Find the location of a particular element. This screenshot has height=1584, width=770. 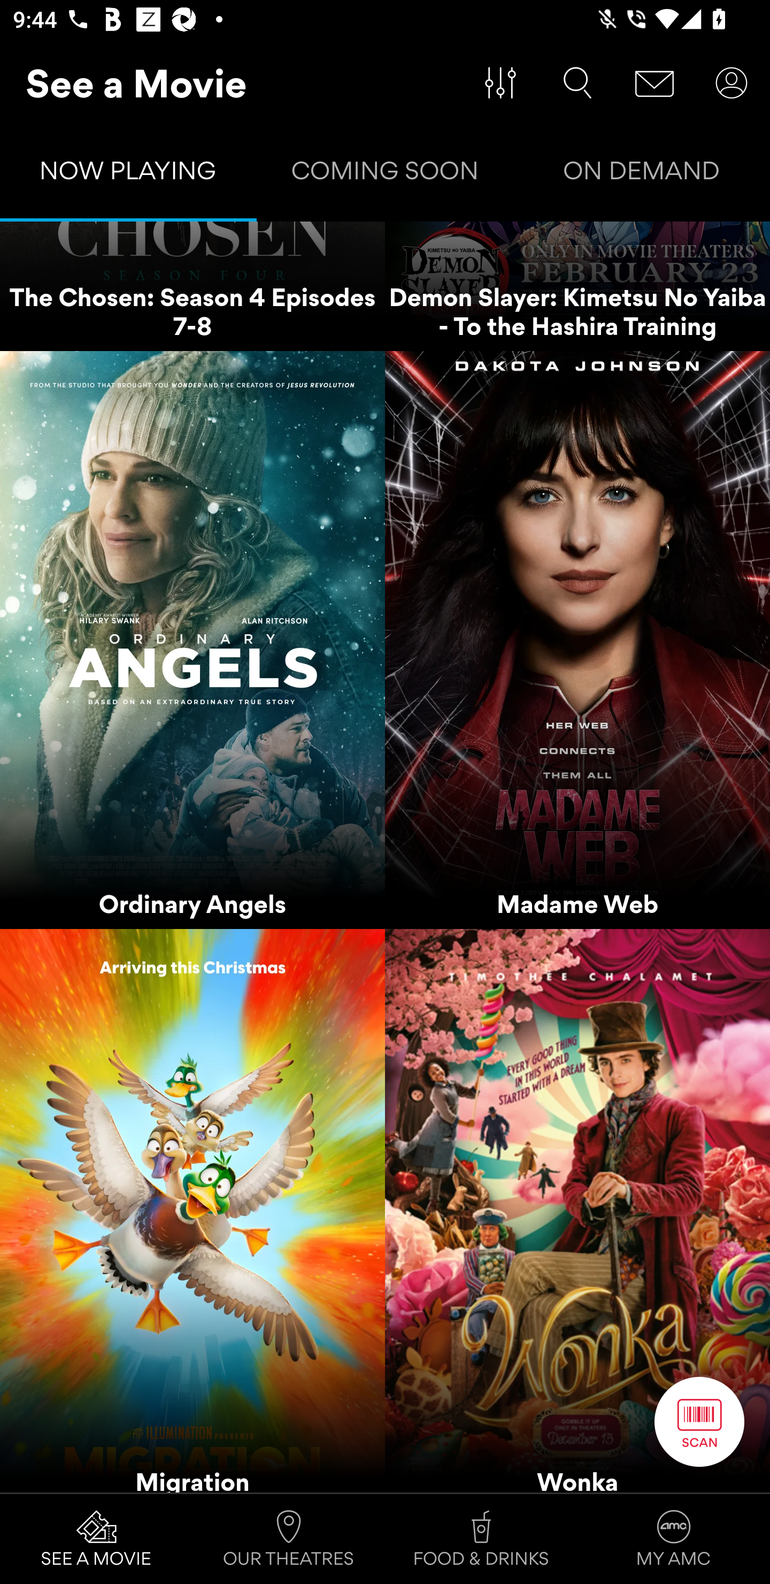

Ordinary Angels is located at coordinates (192, 640).